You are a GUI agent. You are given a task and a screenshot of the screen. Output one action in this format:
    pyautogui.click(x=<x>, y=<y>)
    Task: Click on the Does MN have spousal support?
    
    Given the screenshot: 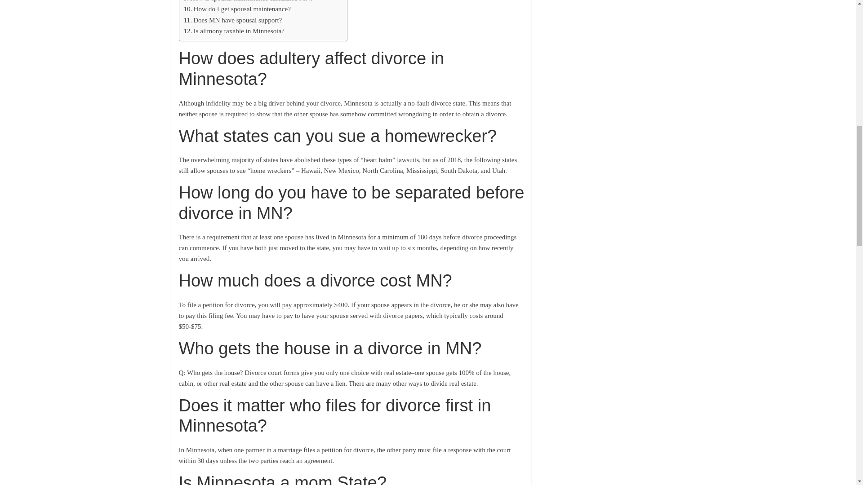 What is the action you would take?
    pyautogui.click(x=232, y=20)
    